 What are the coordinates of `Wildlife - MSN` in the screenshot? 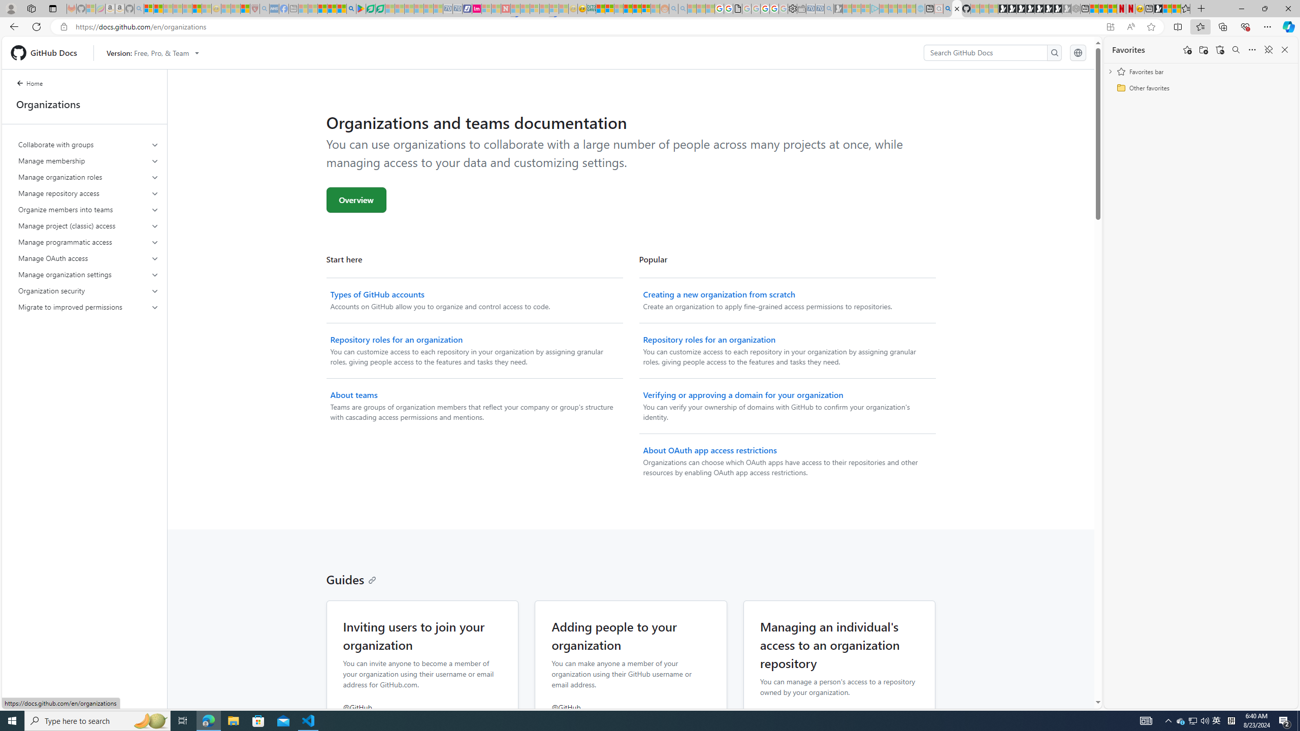 It's located at (1167, 9).